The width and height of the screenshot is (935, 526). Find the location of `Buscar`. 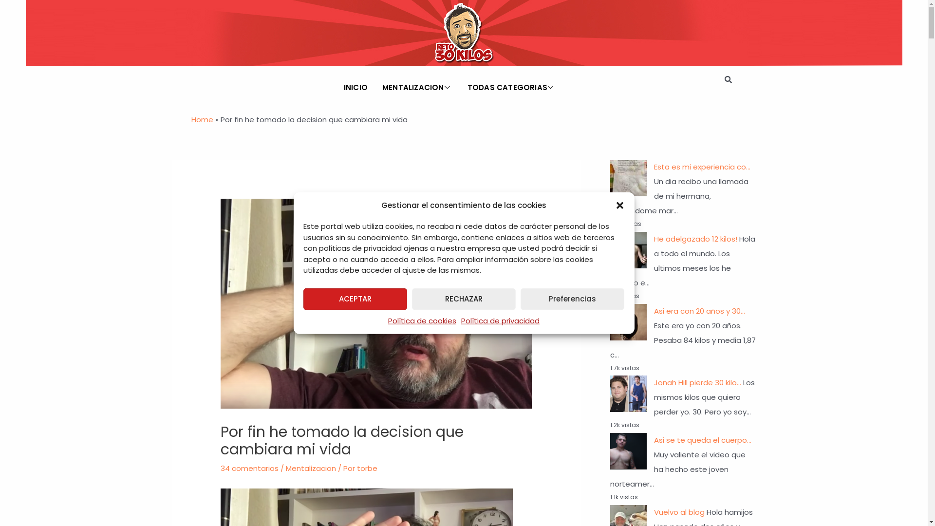

Buscar is located at coordinates (727, 79).